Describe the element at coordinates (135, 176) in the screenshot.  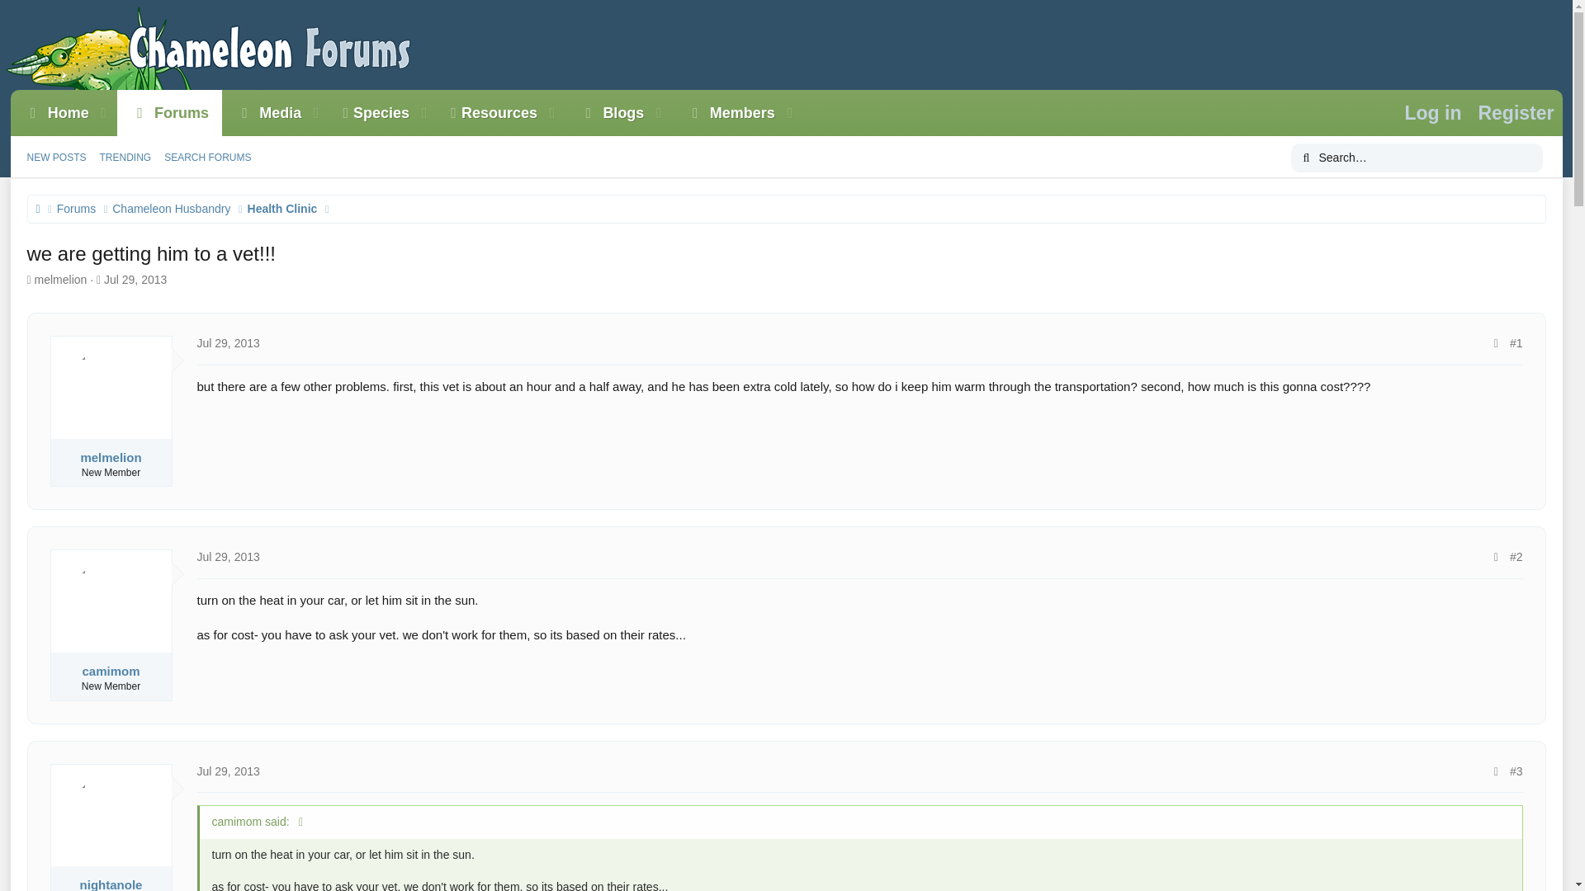
I see `Media` at that location.